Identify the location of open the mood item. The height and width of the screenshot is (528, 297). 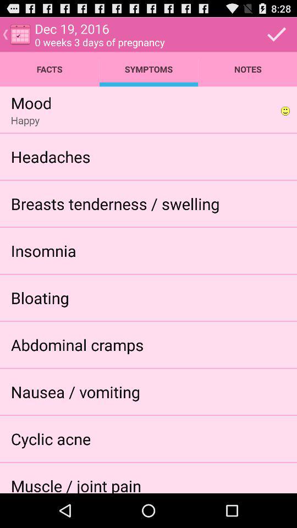
(31, 102).